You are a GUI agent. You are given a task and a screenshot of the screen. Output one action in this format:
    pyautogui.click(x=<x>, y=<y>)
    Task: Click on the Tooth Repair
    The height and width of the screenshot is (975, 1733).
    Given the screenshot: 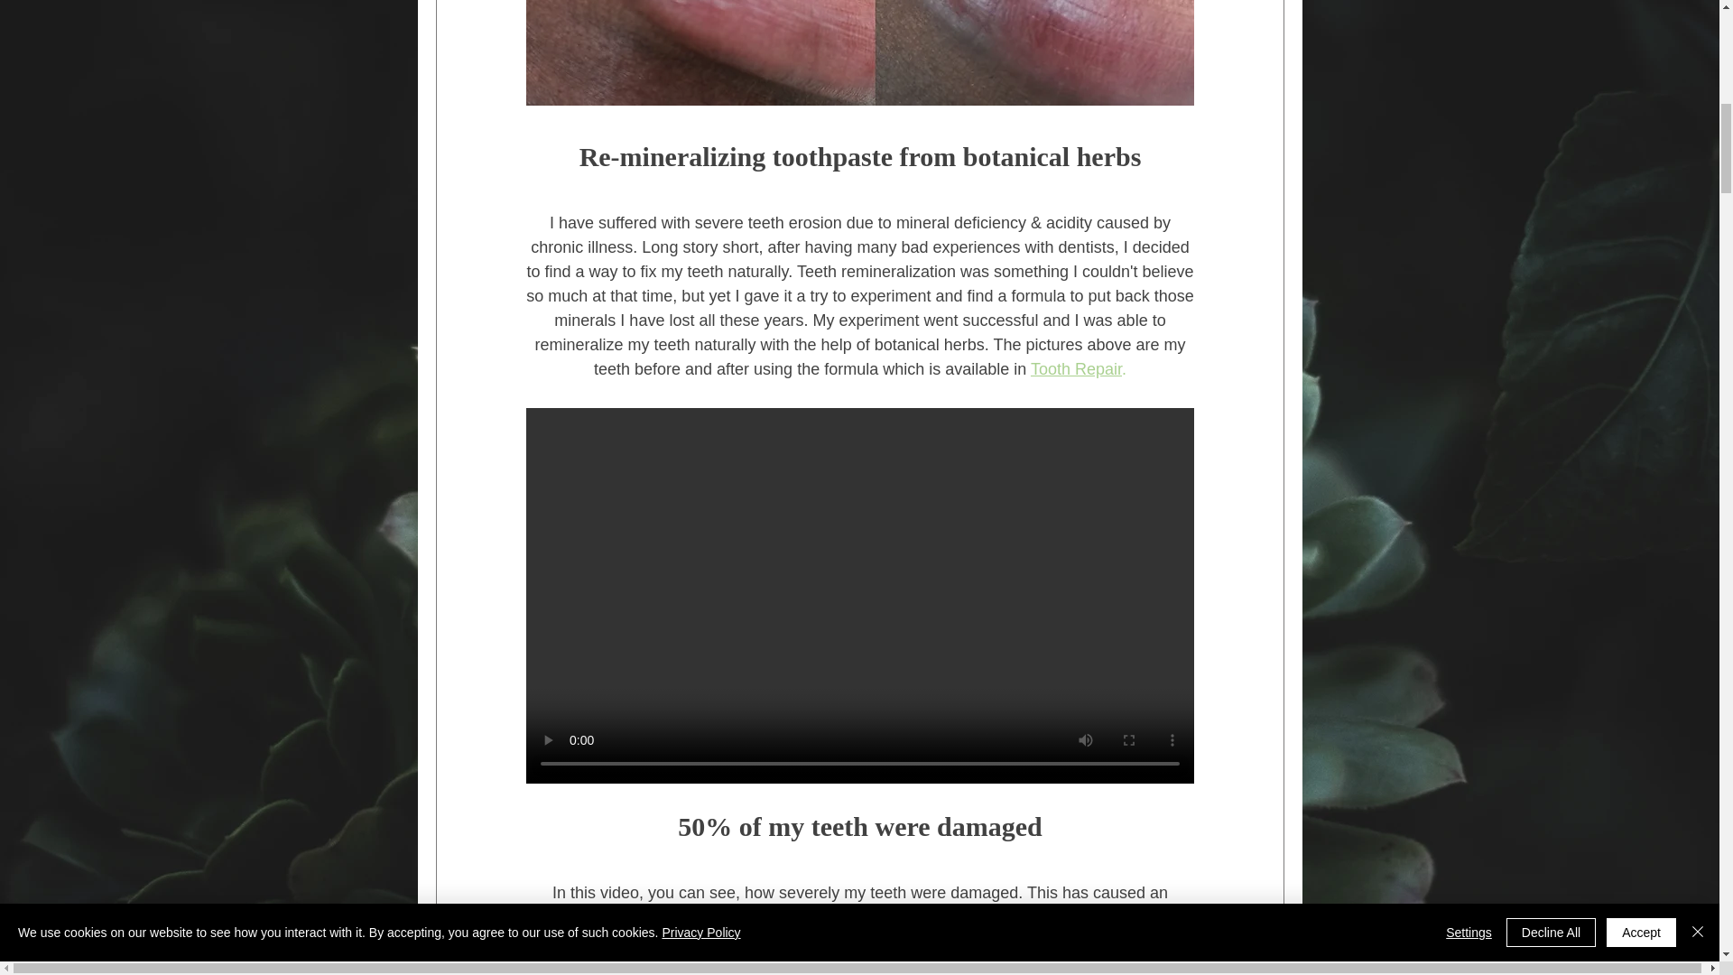 What is the action you would take?
    pyautogui.click(x=1075, y=370)
    